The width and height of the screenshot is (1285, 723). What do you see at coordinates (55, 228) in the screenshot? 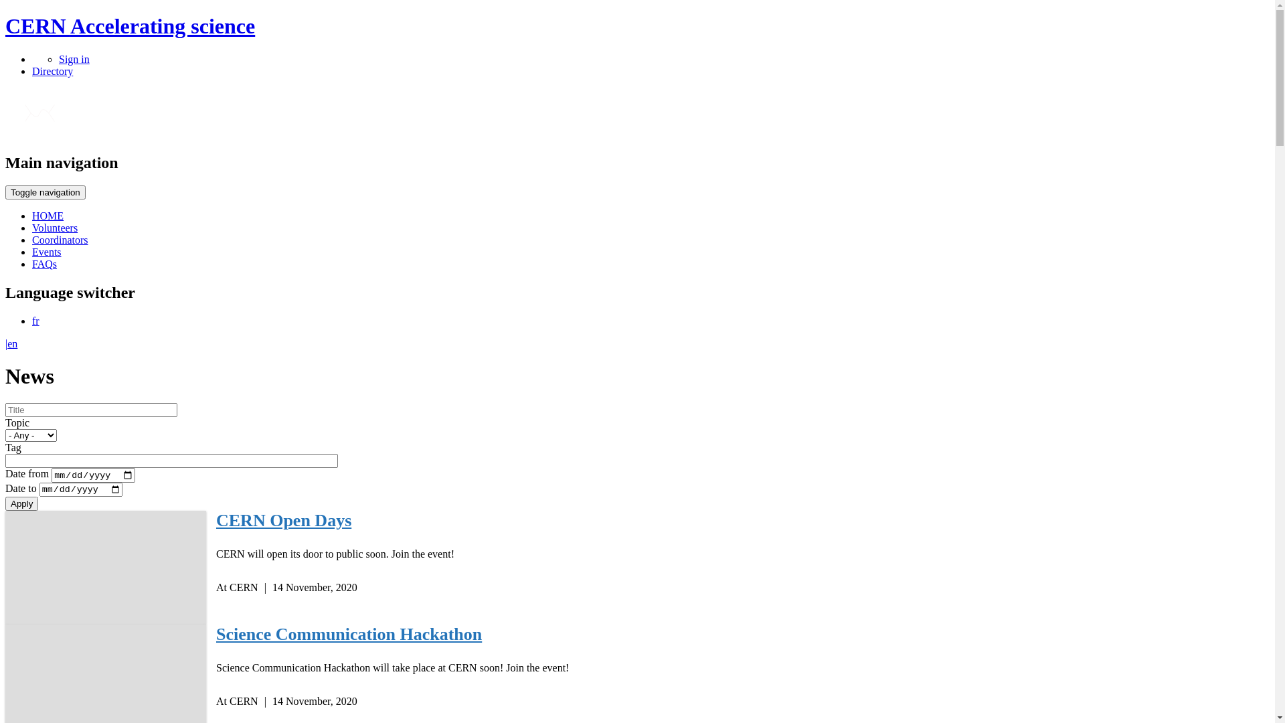
I see `Volunteers` at bounding box center [55, 228].